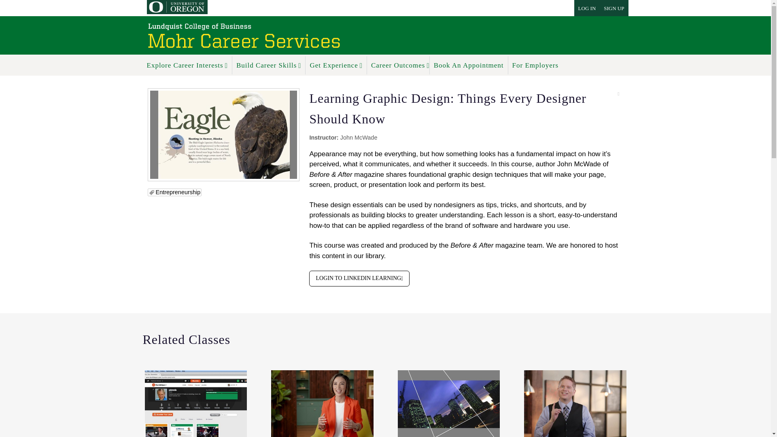 The image size is (777, 437). What do you see at coordinates (335, 65) in the screenshot?
I see `Get Experience` at bounding box center [335, 65].